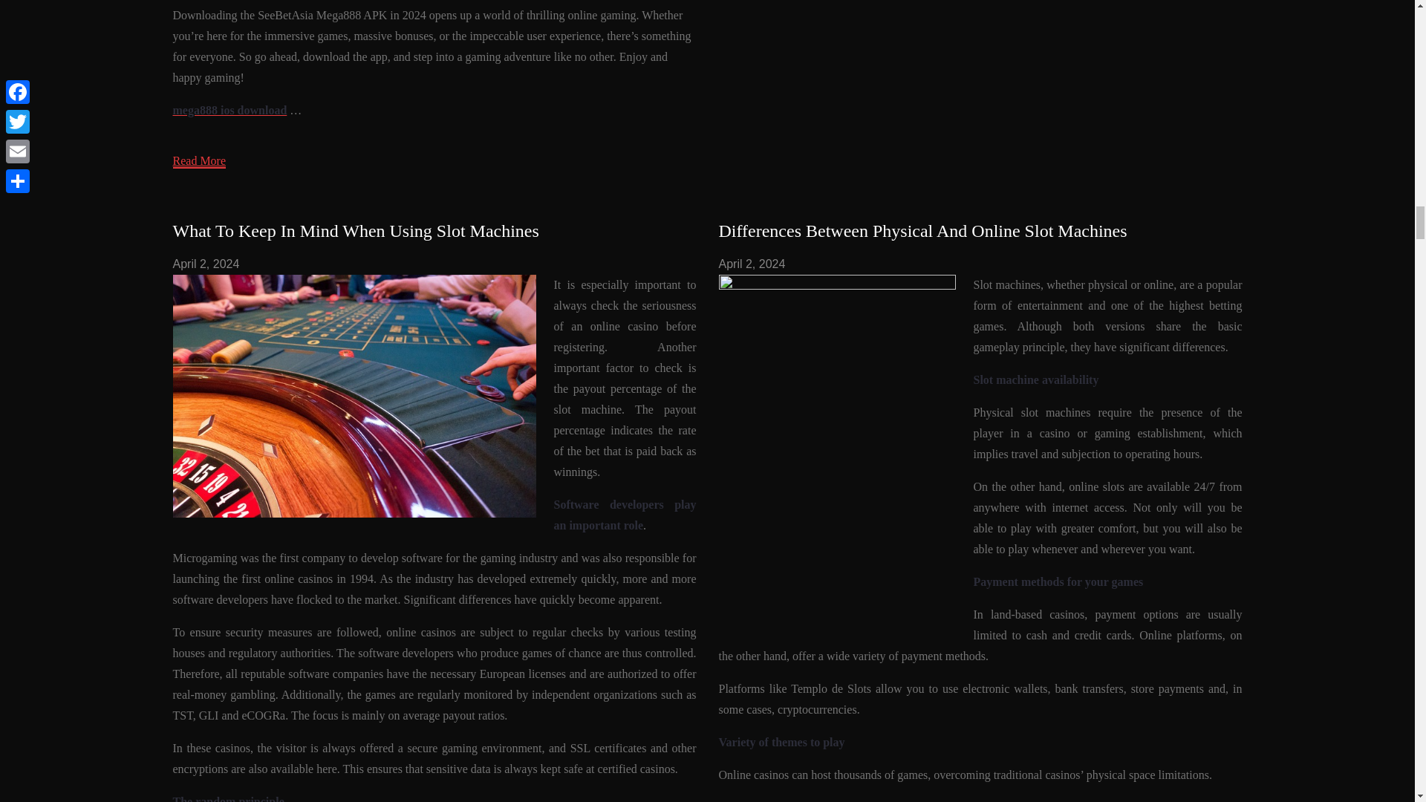  What do you see at coordinates (206, 263) in the screenshot?
I see `April 2, 2024` at bounding box center [206, 263].